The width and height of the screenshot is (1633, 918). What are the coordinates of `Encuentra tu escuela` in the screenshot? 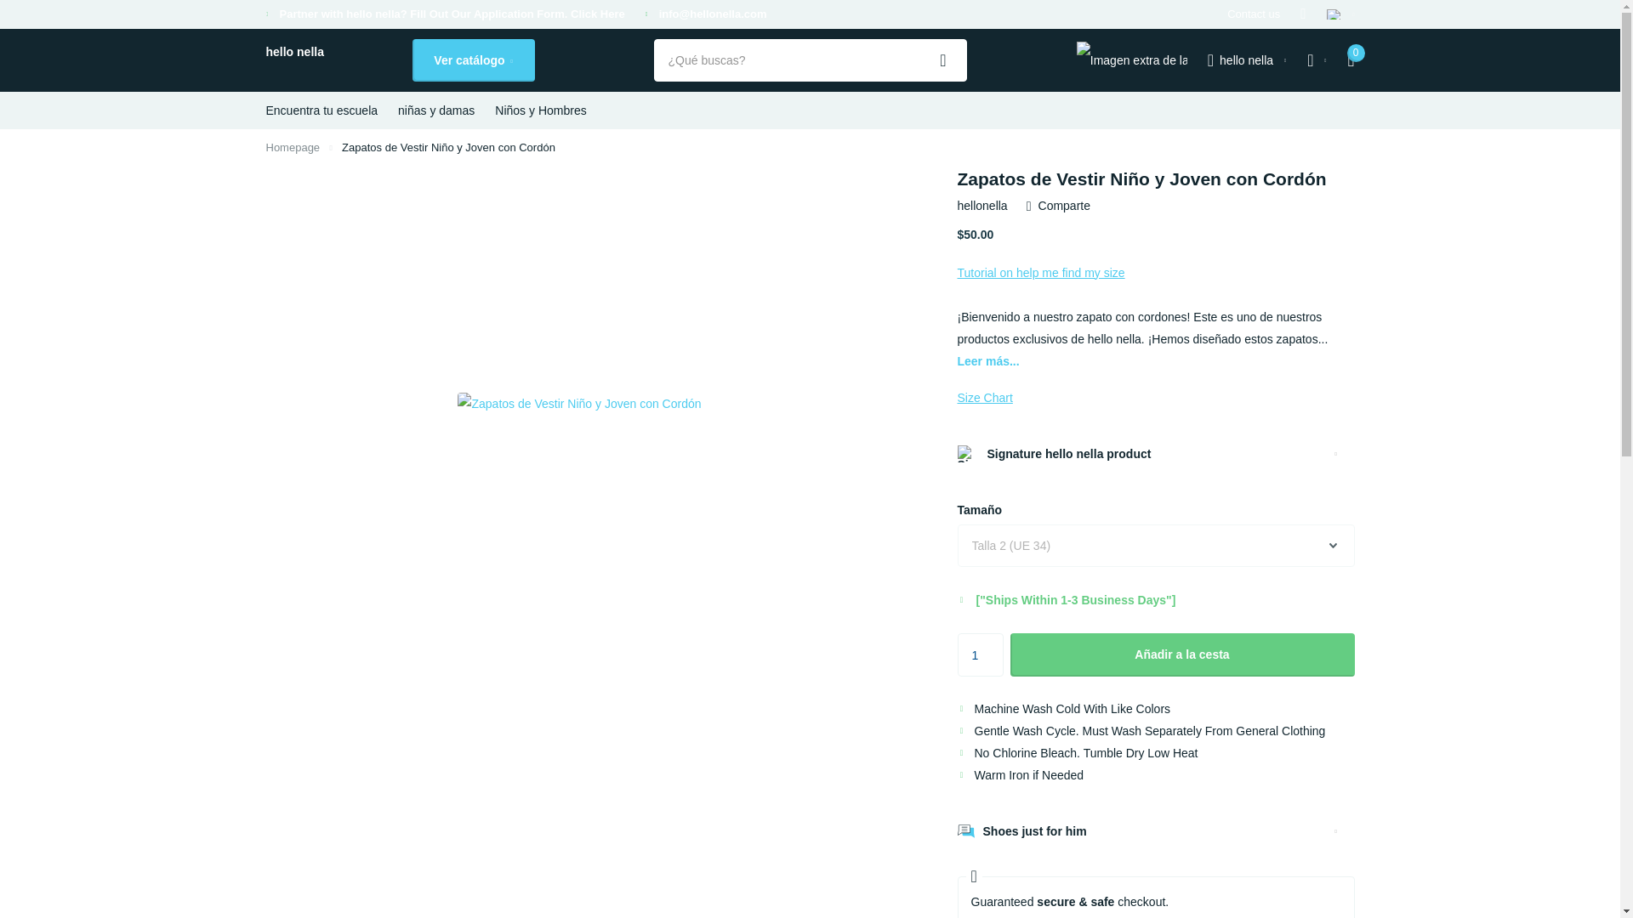 It's located at (321, 110).